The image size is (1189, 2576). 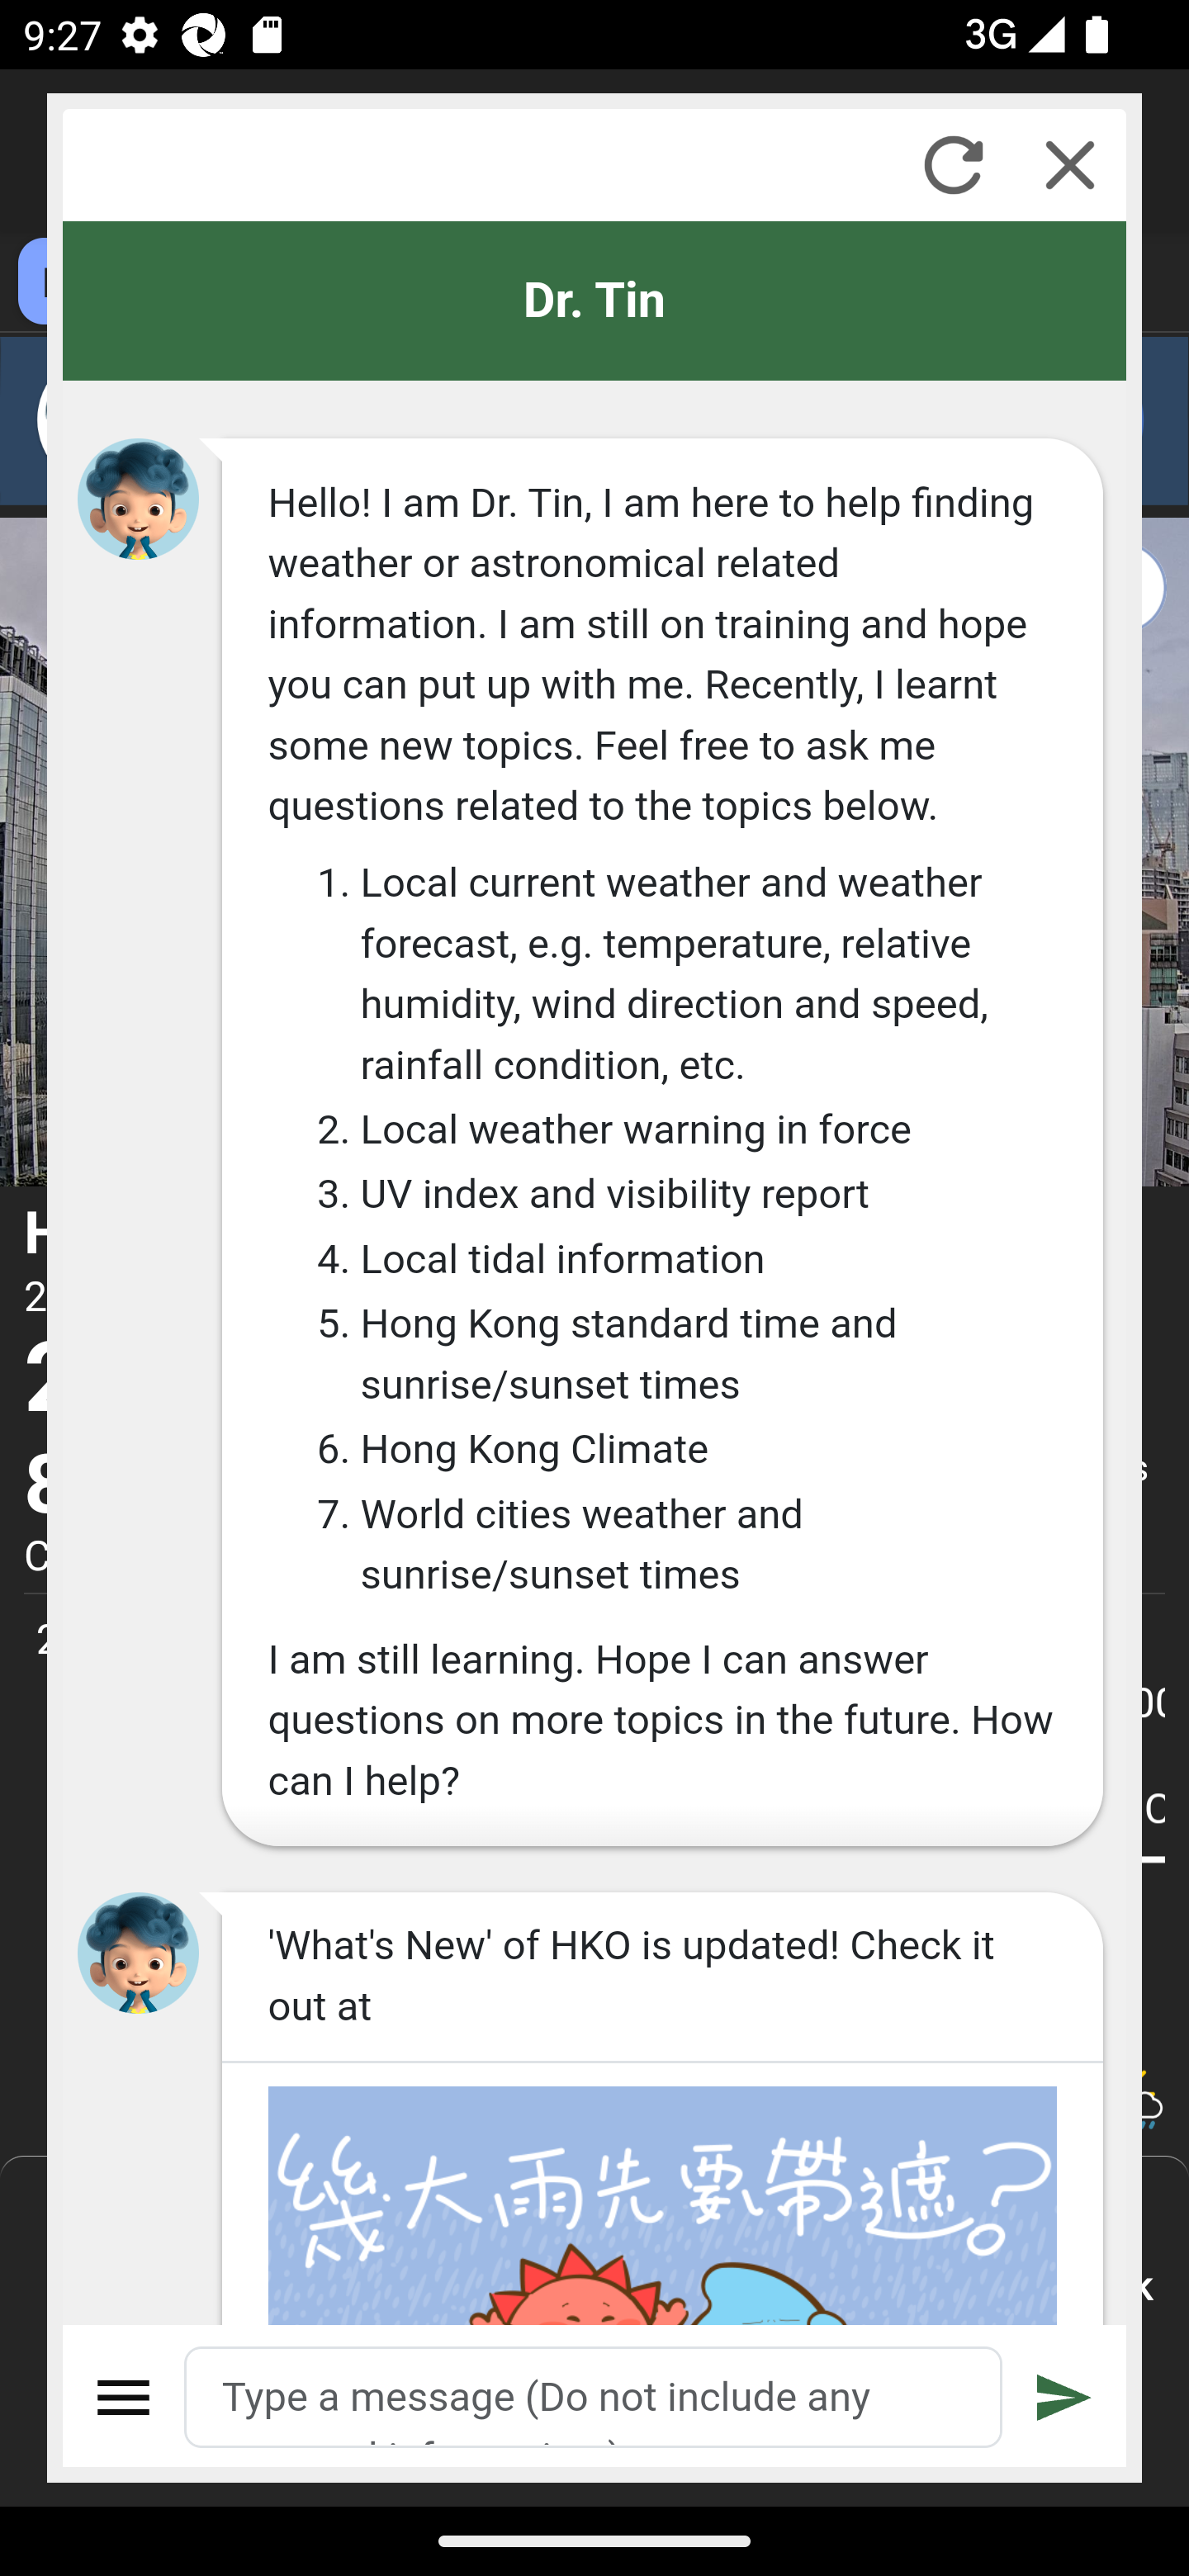 I want to click on Refresh, so click(x=953, y=164).